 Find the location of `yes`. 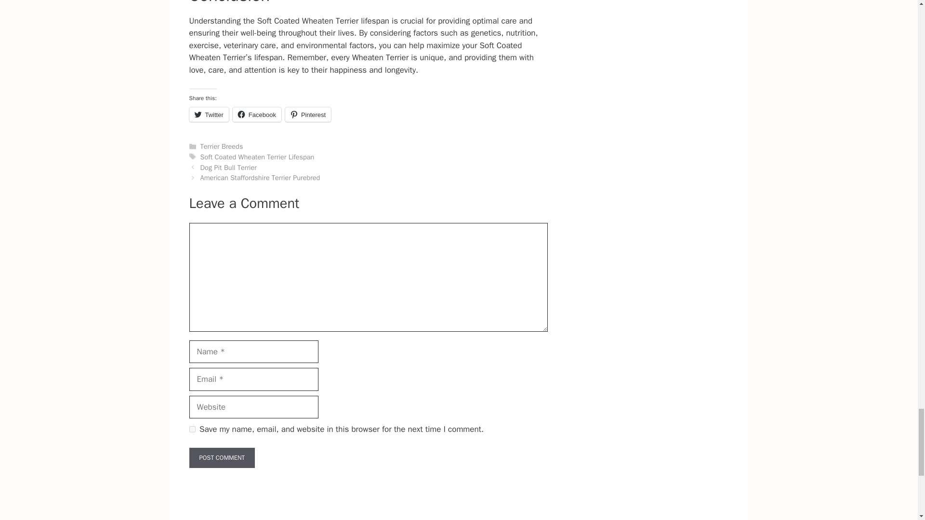

yes is located at coordinates (192, 429).